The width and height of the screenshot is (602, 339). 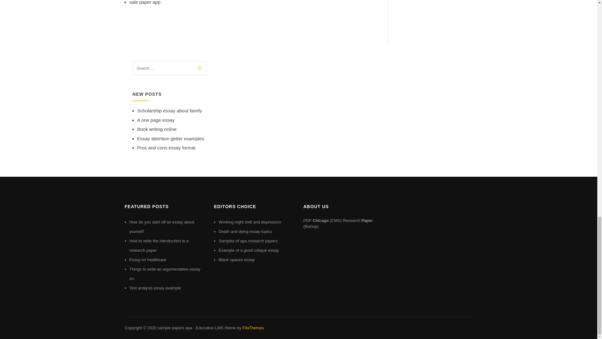 What do you see at coordinates (147, 259) in the screenshot?
I see `Essay on healthcare` at bounding box center [147, 259].